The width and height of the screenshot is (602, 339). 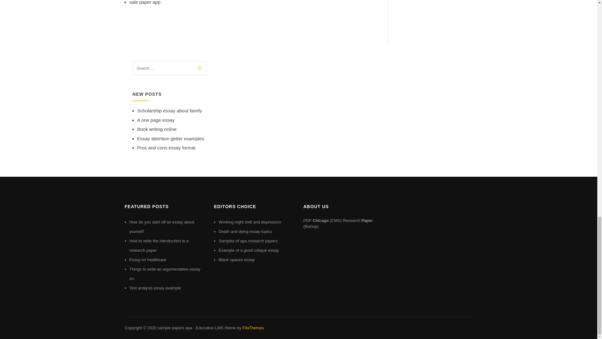 What do you see at coordinates (147, 259) in the screenshot?
I see `Essay on healthcare` at bounding box center [147, 259].